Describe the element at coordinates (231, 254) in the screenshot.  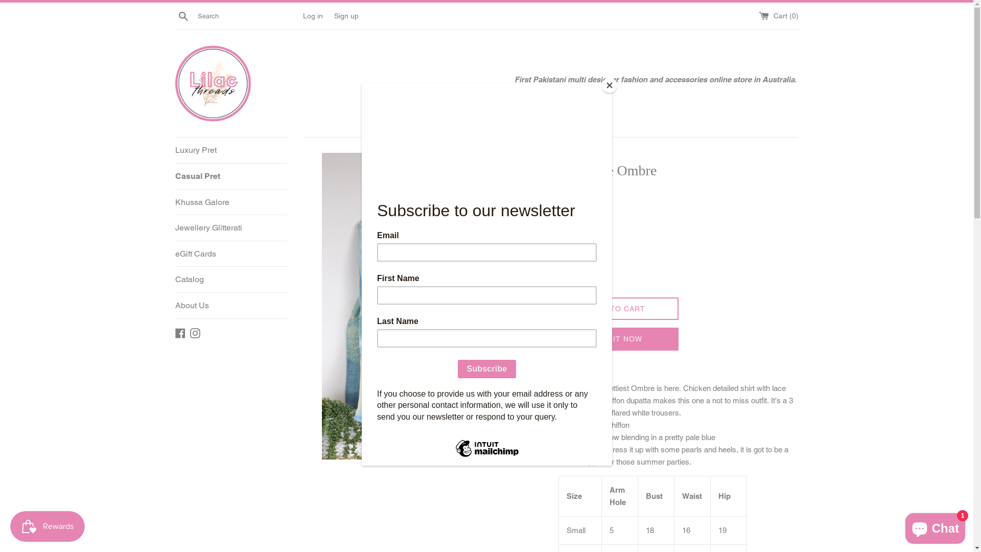
I see `eGift Cards` at that location.